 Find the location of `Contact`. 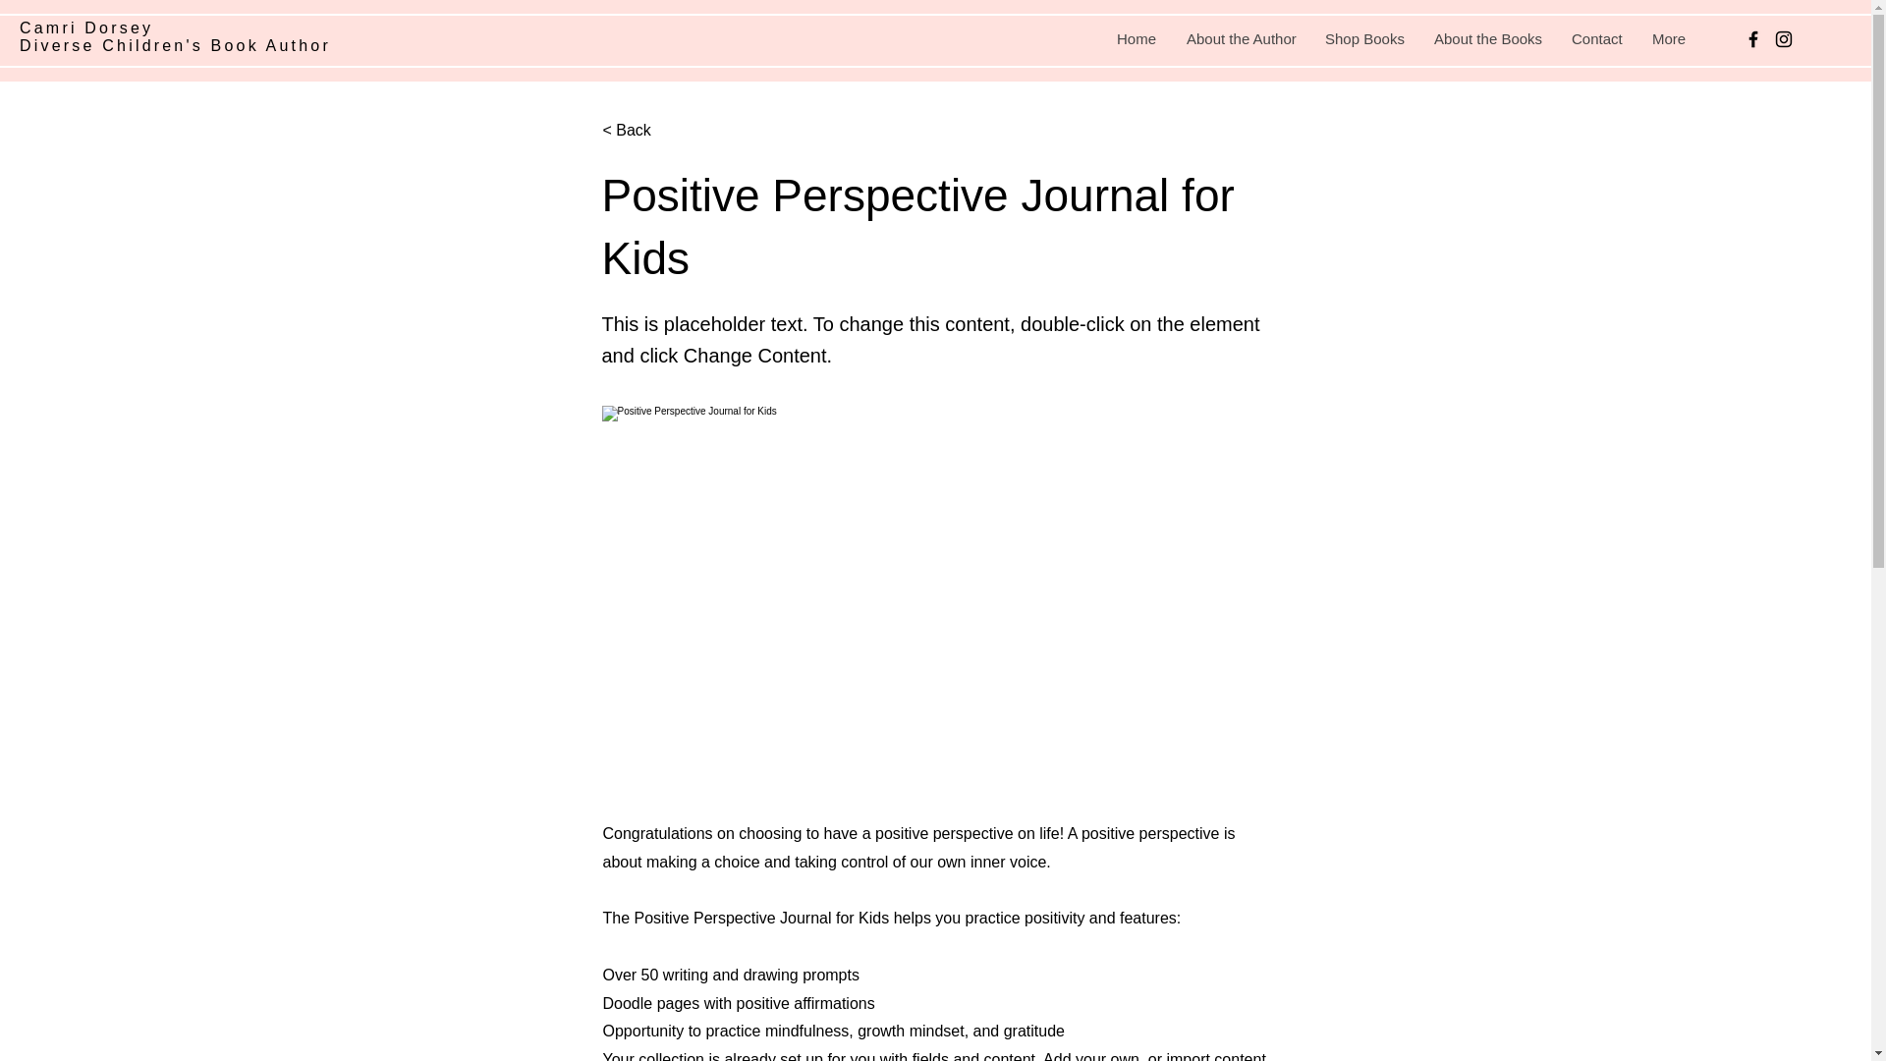

Contact is located at coordinates (1596, 38).